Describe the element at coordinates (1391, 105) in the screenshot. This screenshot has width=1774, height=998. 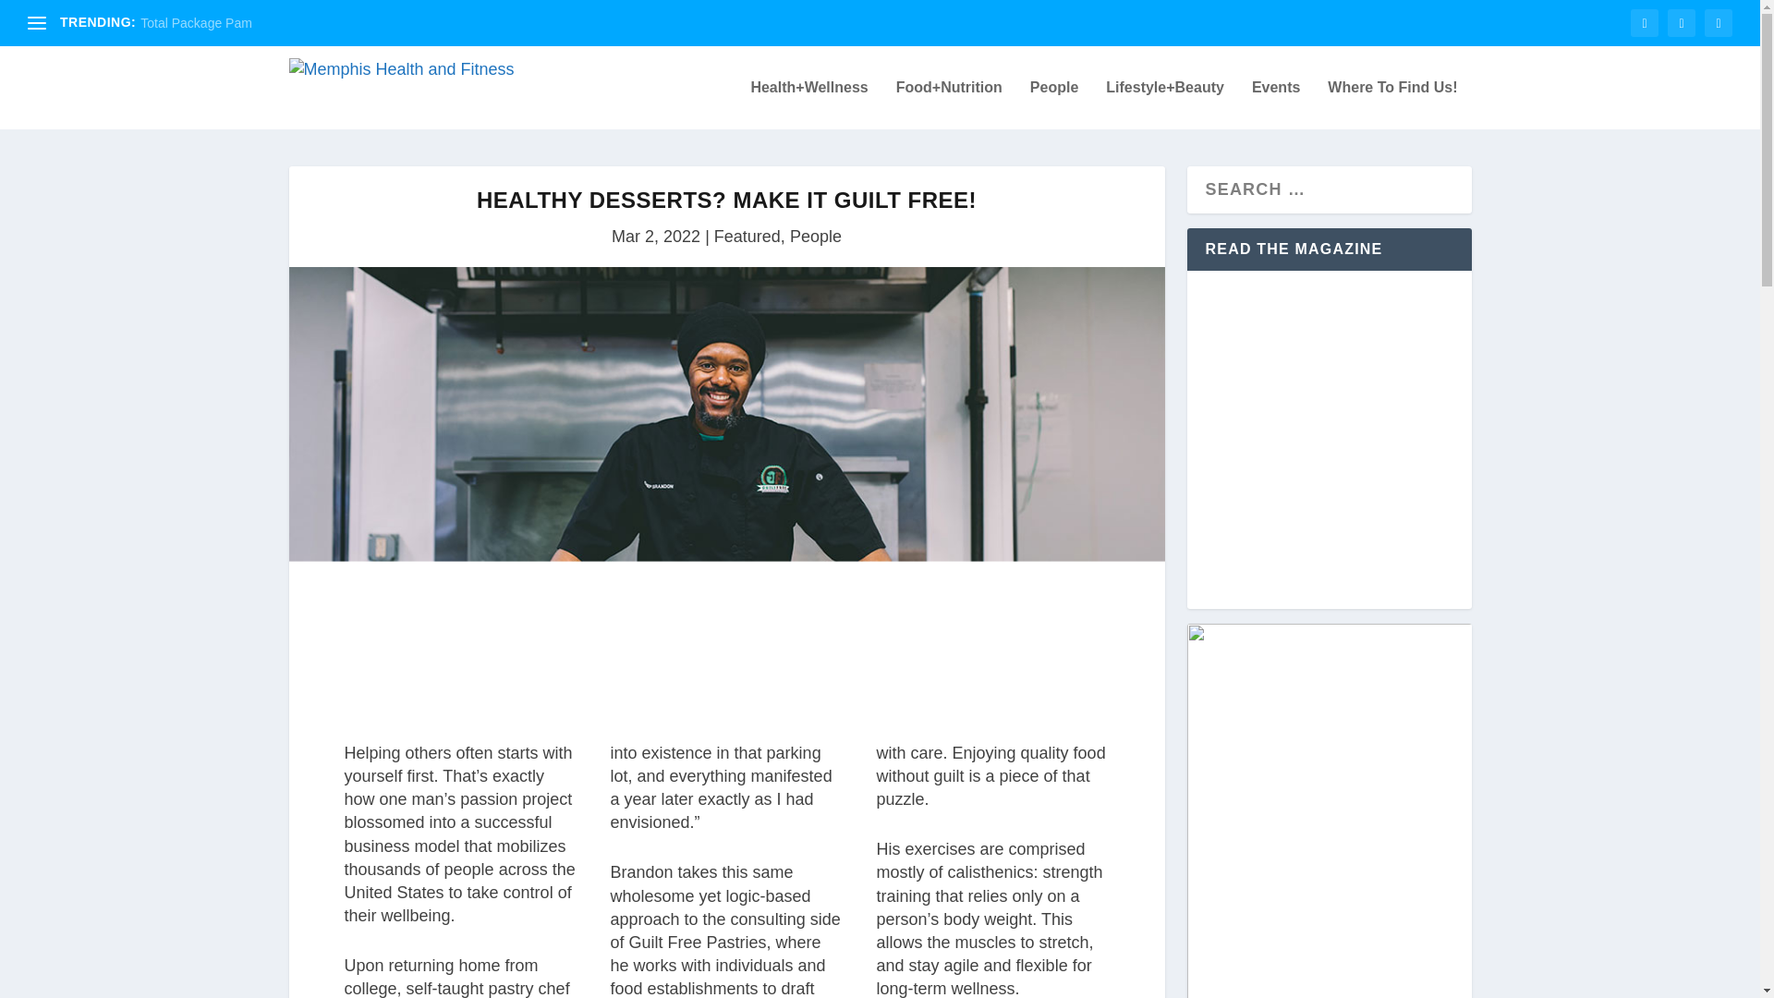
I see `Where To Find Us!` at that location.